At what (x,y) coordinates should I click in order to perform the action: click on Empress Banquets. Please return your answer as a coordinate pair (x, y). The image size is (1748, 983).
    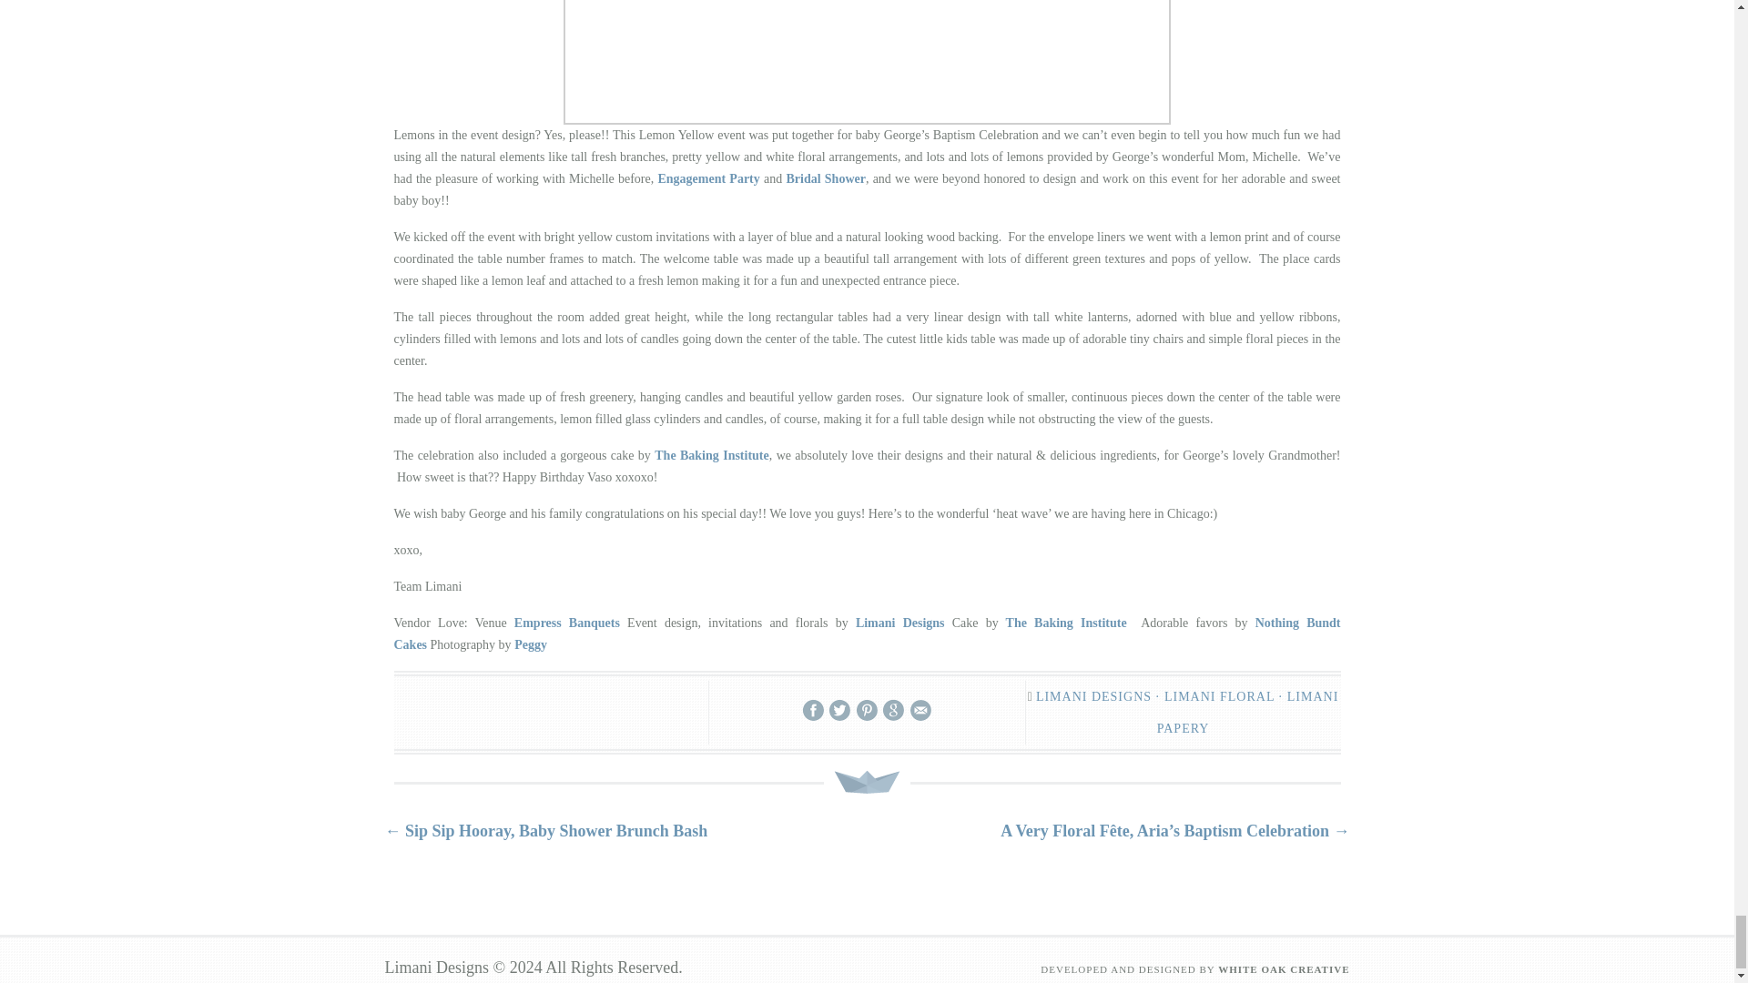
    Looking at the image, I should click on (566, 623).